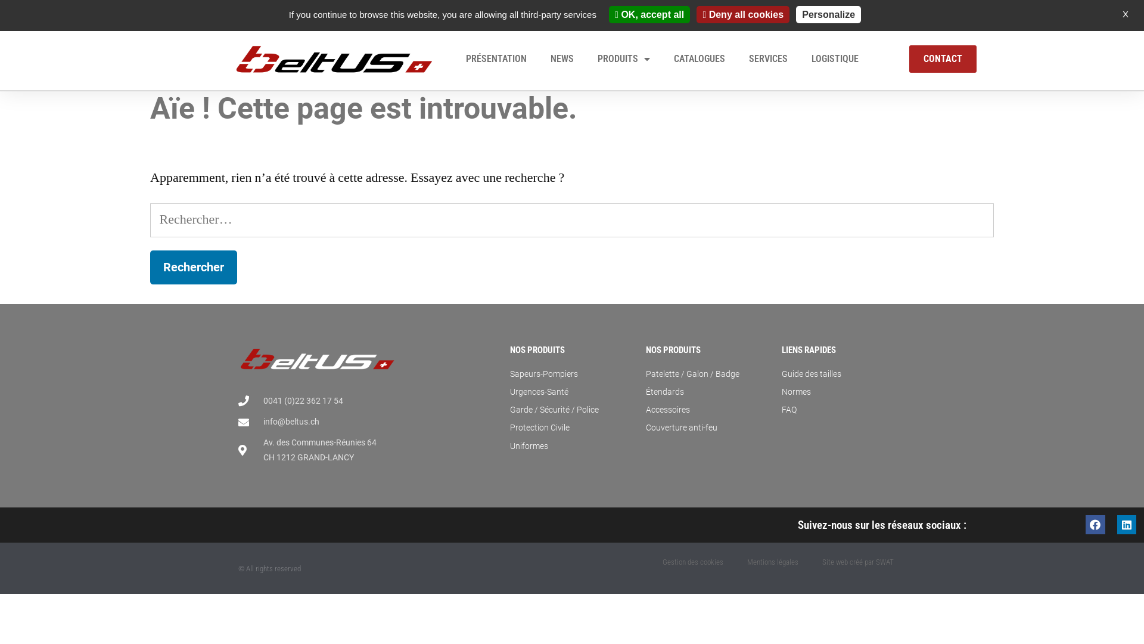  Describe the element at coordinates (844, 392) in the screenshot. I see `Normes` at that location.